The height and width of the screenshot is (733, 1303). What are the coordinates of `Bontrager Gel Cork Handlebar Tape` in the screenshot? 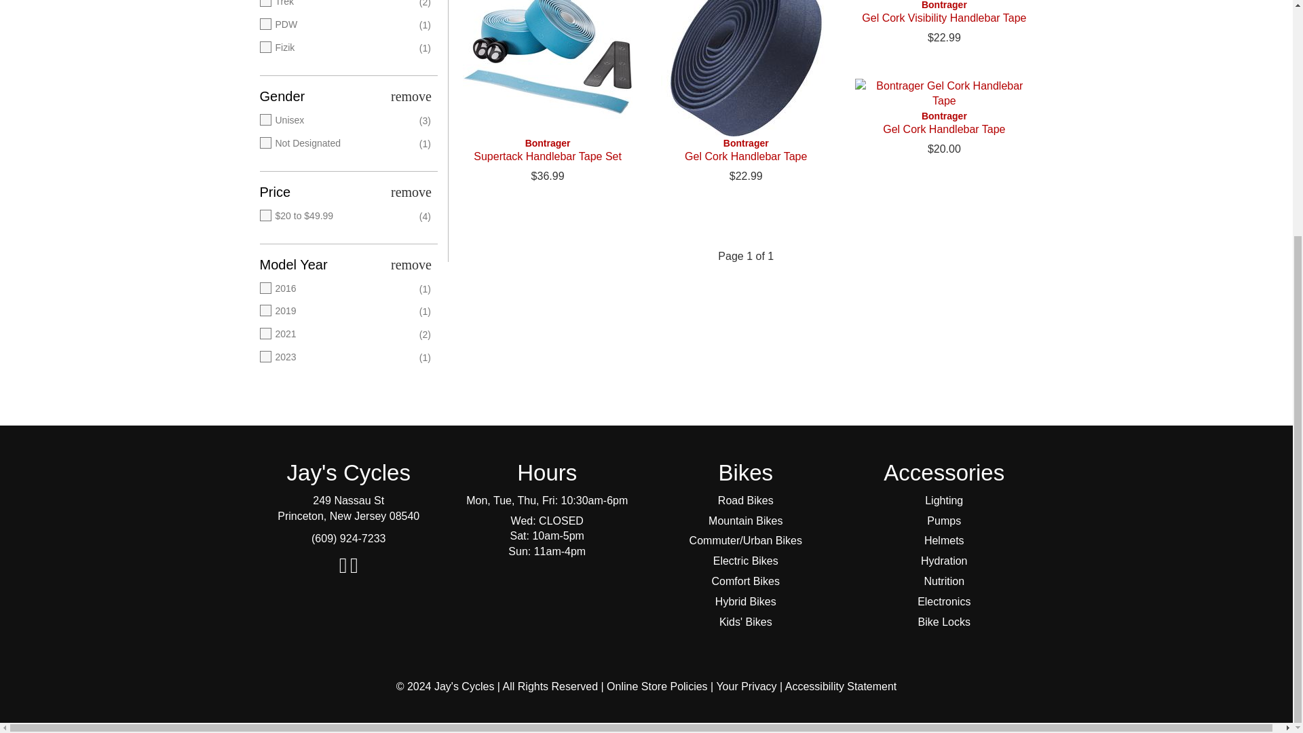 It's located at (745, 68).